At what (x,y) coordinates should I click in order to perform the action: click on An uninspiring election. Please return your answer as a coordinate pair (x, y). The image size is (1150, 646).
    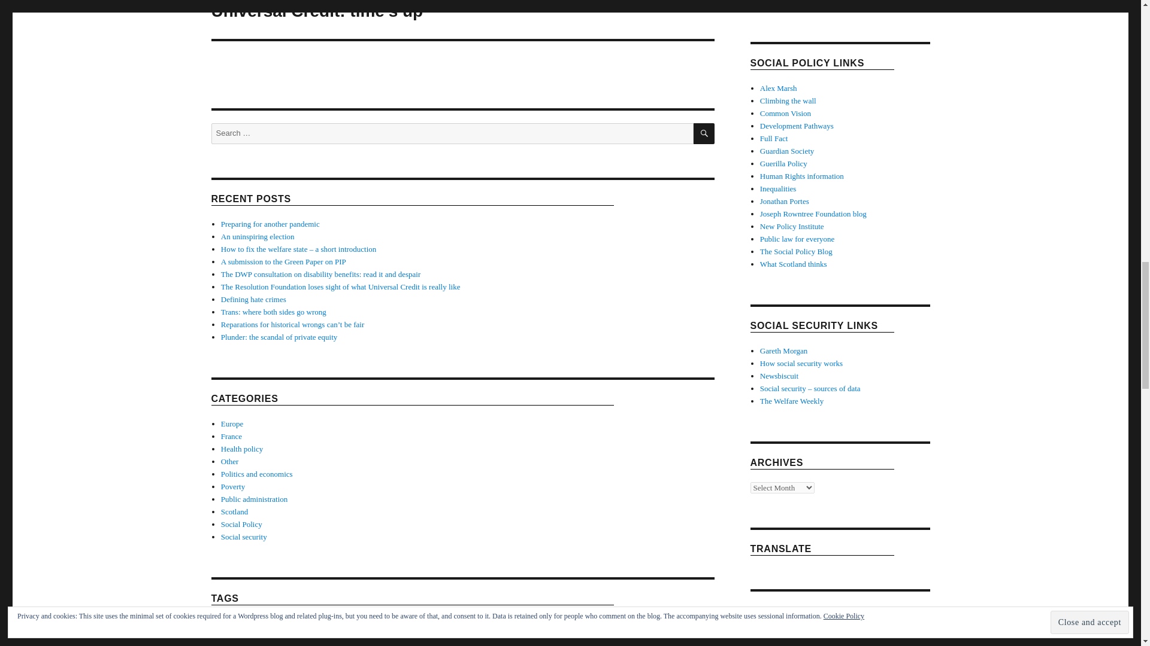
    Looking at the image, I should click on (258, 236).